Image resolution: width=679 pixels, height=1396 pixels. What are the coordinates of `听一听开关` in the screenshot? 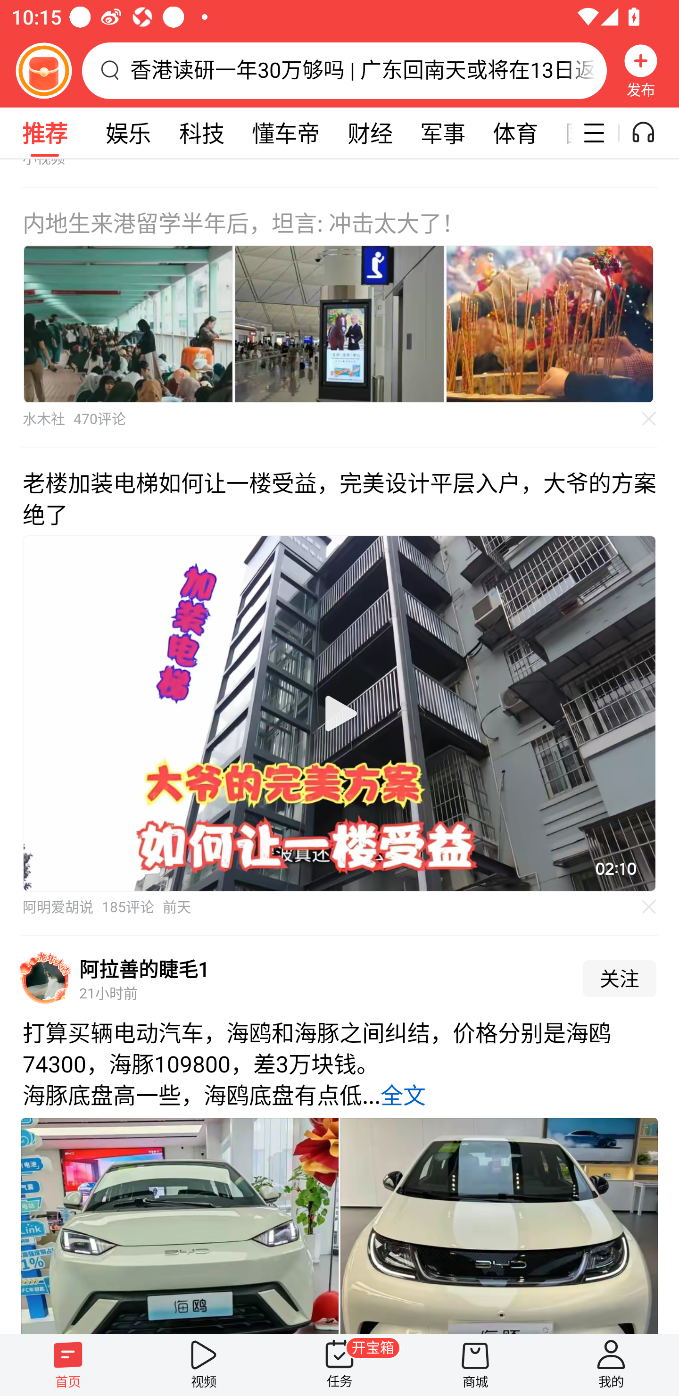 It's located at (652, 133).